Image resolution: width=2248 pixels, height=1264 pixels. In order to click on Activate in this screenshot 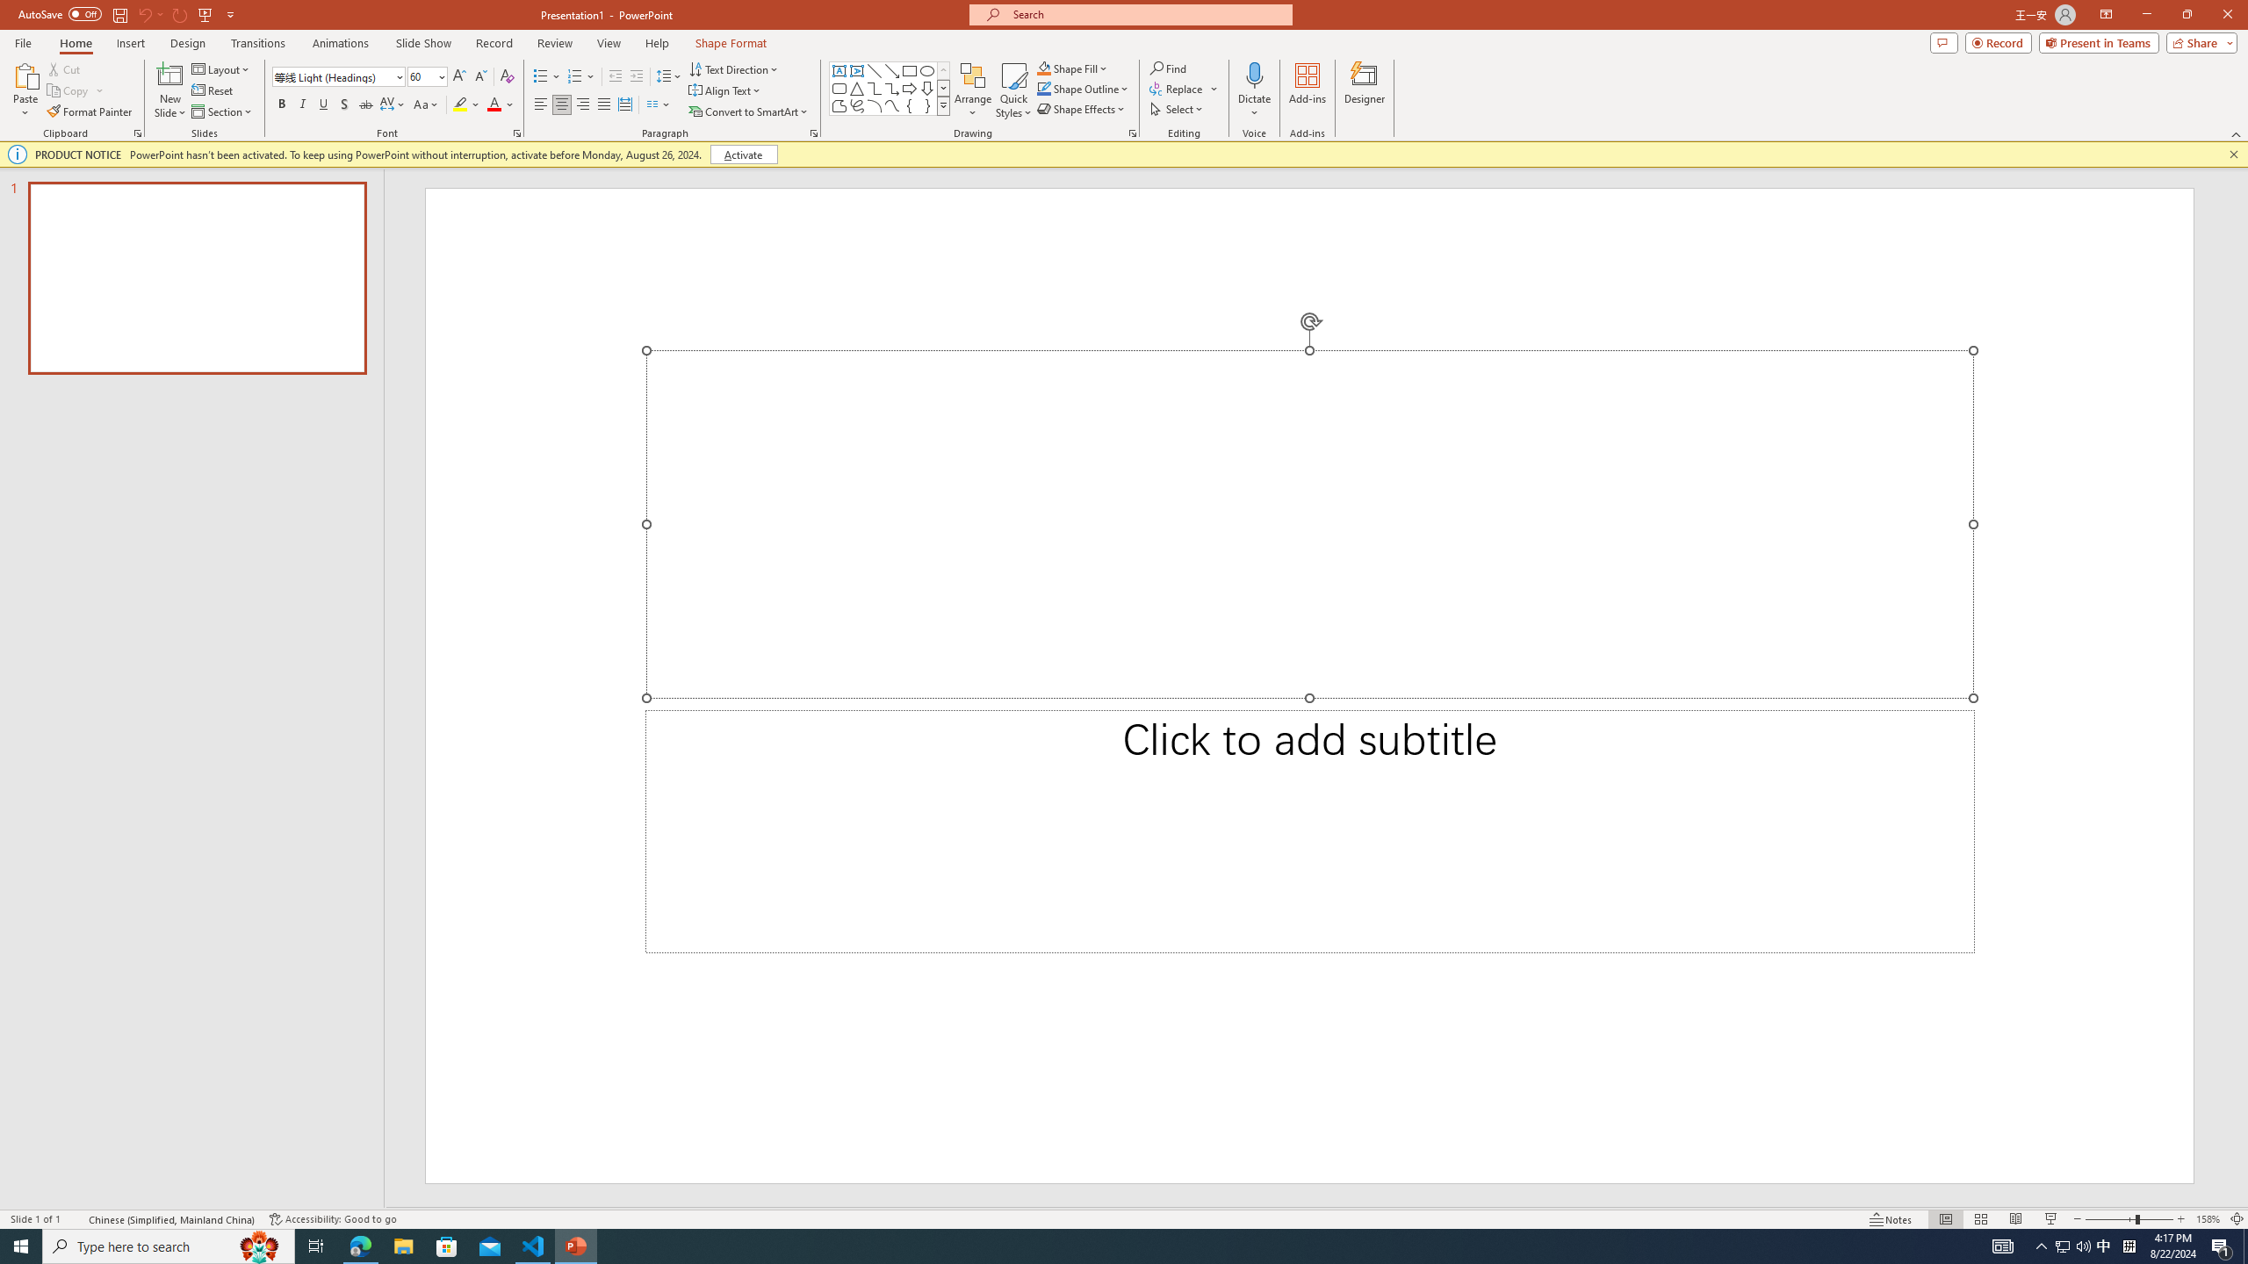, I will do `click(743, 154)`.